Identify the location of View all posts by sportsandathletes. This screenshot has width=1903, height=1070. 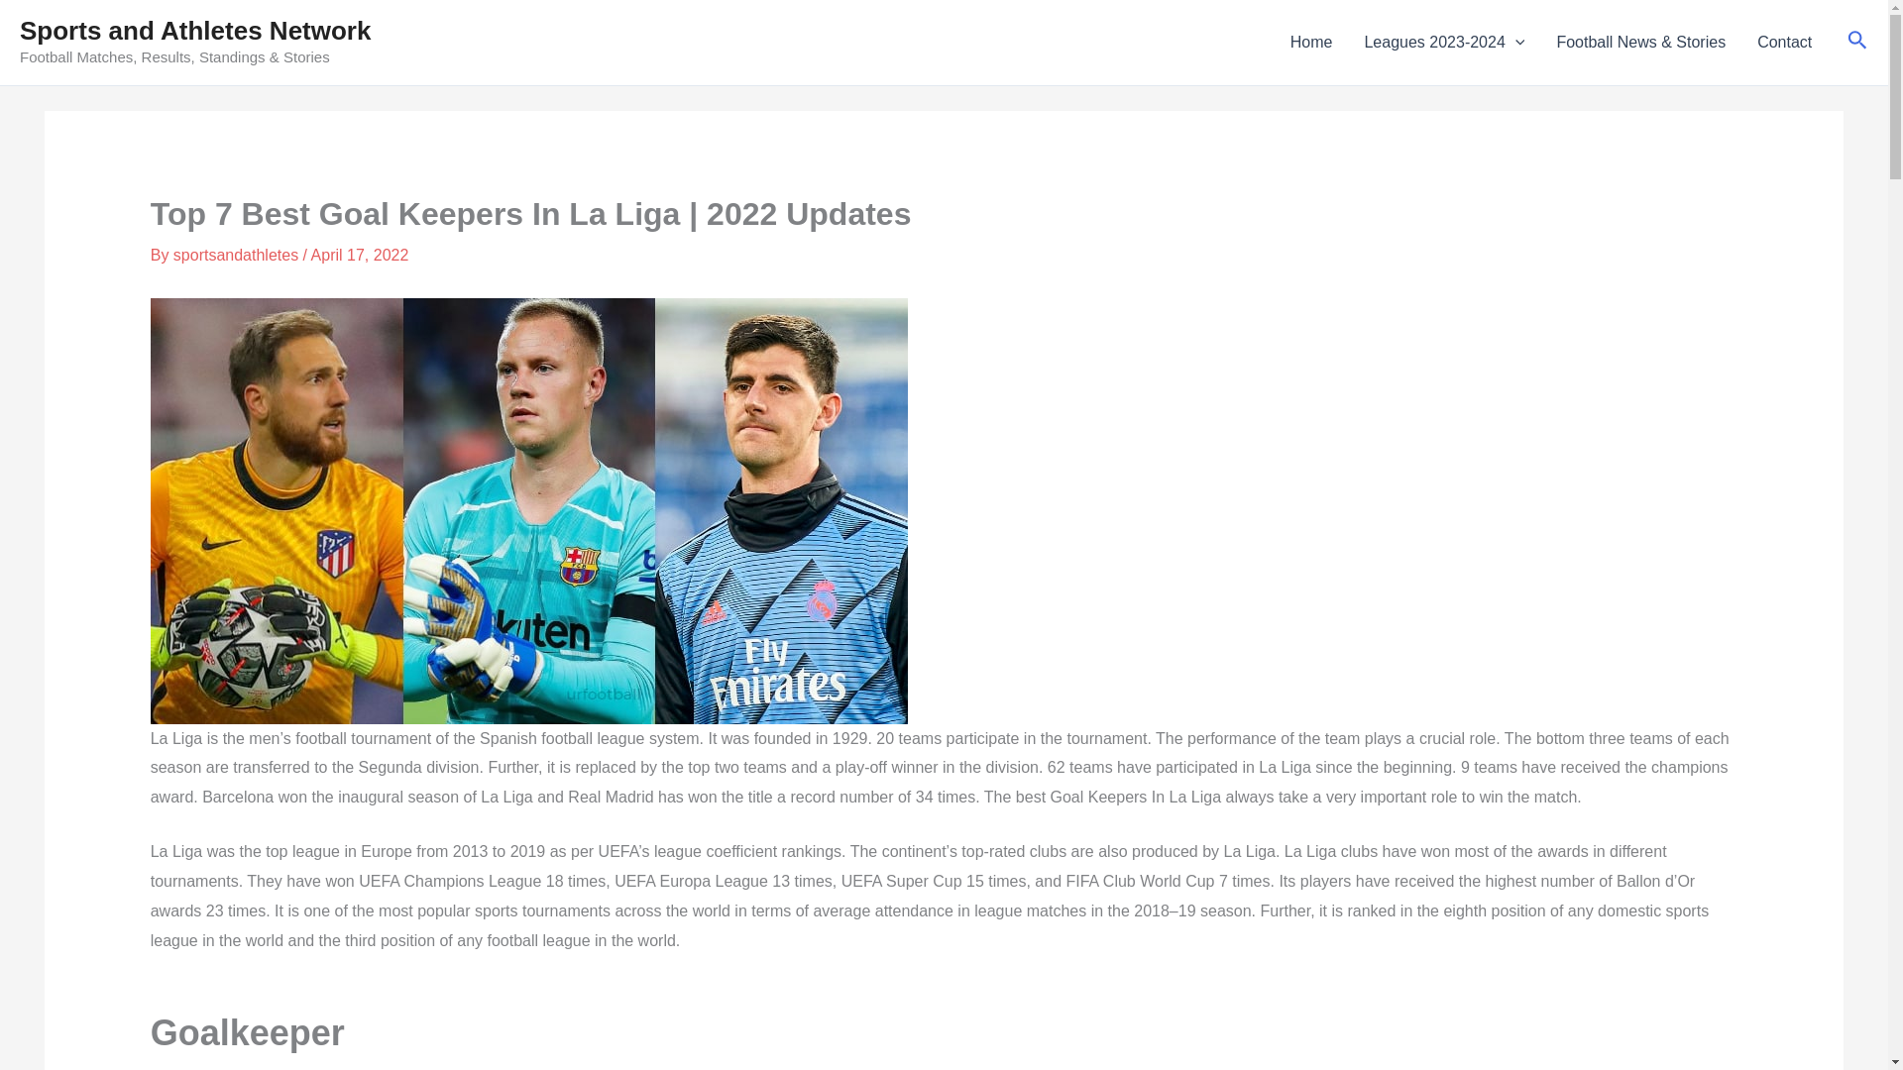
(238, 255).